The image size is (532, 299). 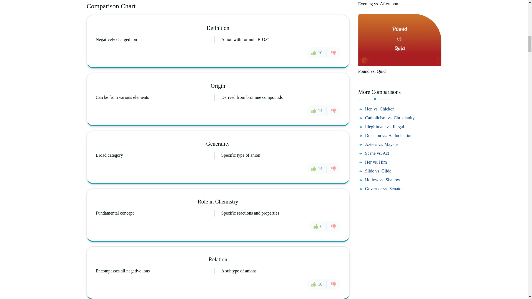 I want to click on 10, so click(x=317, y=52).